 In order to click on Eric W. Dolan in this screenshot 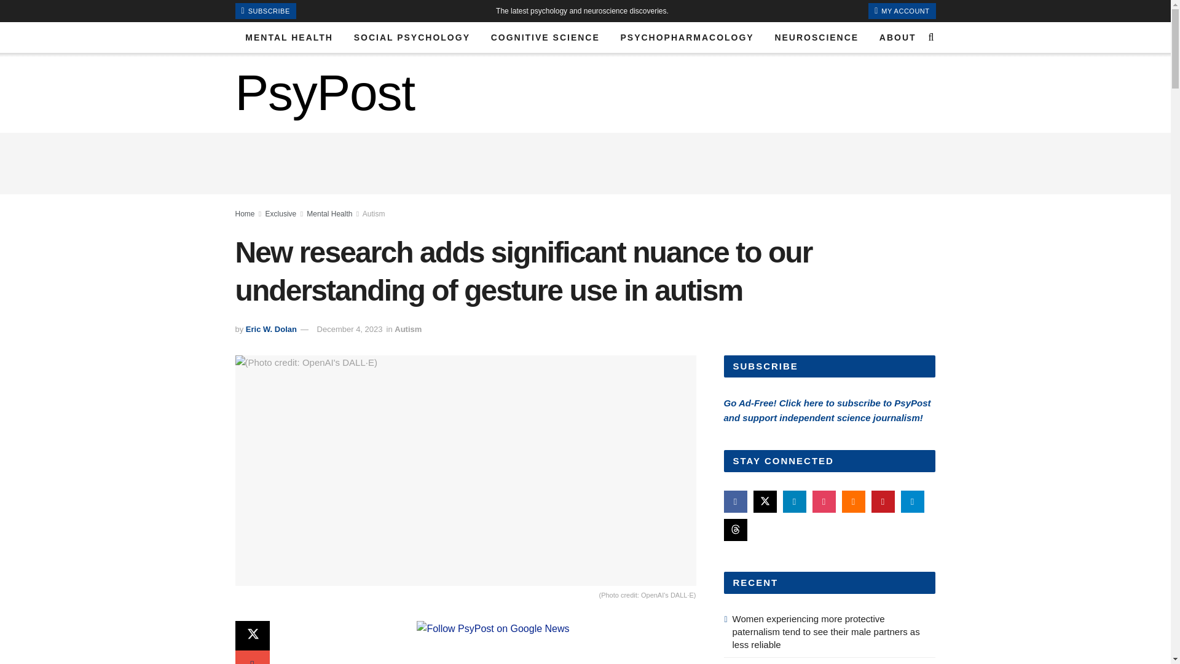, I will do `click(271, 330)`.